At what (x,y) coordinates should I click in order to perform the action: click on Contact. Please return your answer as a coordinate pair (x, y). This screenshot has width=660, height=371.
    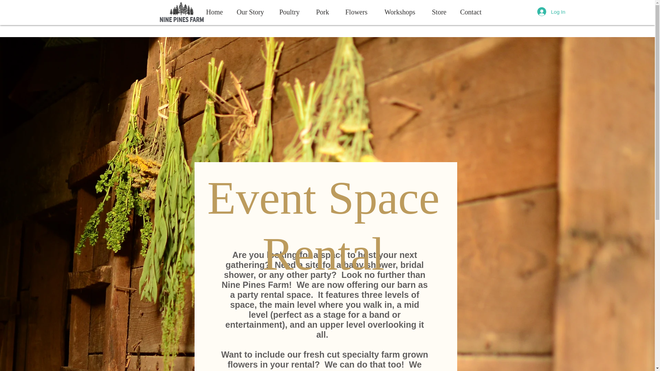
    Looking at the image, I should click on (472, 12).